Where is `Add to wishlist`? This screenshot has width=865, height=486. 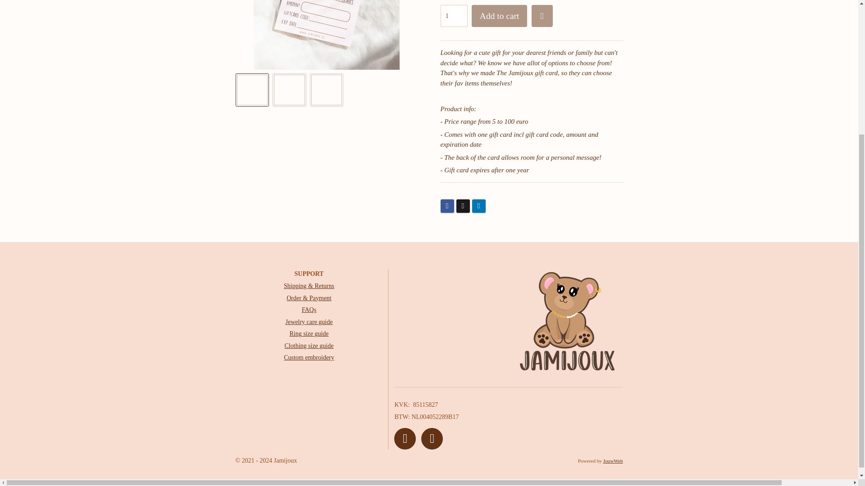
Add to wishlist is located at coordinates (542, 16).